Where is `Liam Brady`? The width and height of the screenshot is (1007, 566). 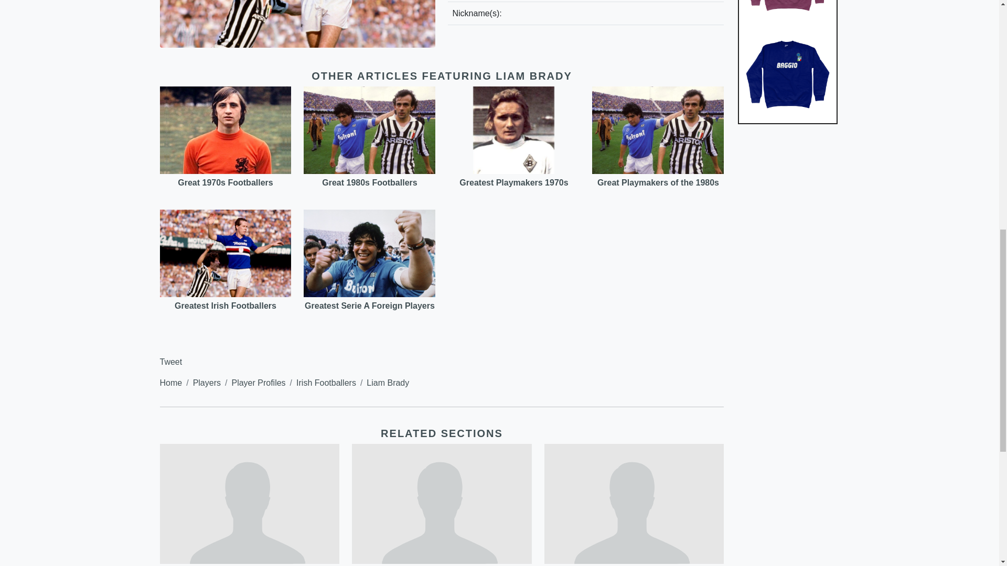
Liam Brady is located at coordinates (387, 383).